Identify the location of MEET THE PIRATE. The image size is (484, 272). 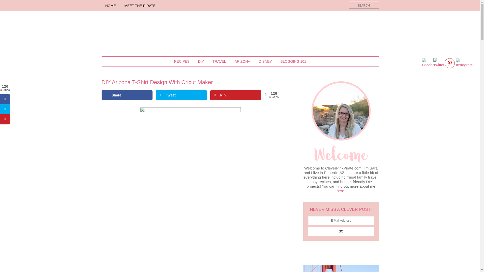
(140, 6).